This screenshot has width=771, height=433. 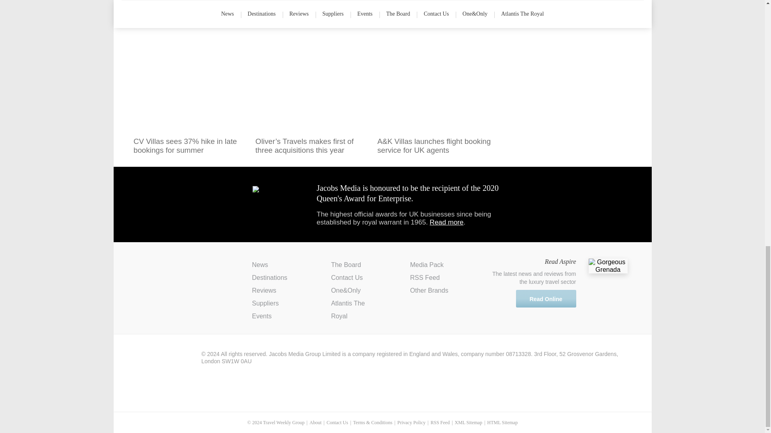 I want to click on Reviews, so click(x=264, y=290).